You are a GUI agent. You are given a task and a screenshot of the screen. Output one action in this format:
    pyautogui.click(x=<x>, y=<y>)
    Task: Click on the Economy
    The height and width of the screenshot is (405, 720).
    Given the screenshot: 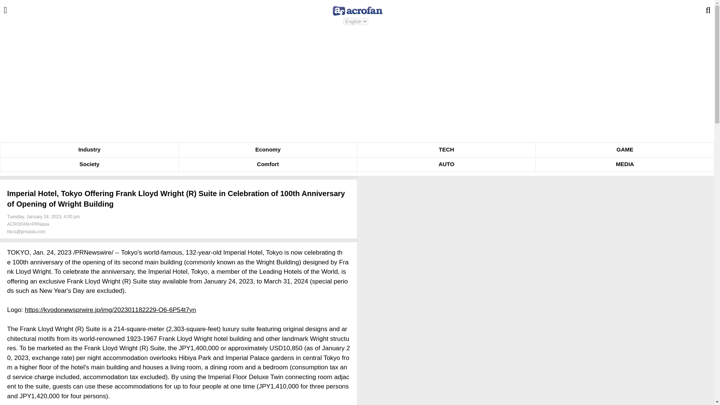 What is the action you would take?
    pyautogui.click(x=268, y=150)
    